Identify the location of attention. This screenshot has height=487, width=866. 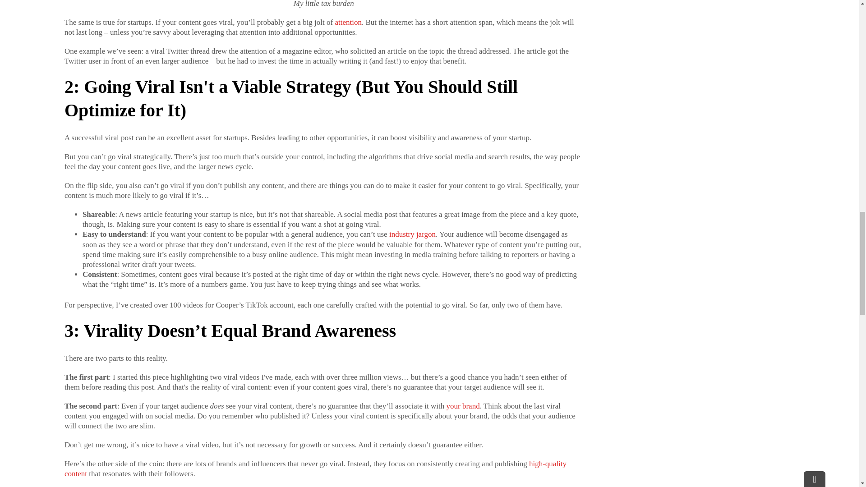
(347, 22).